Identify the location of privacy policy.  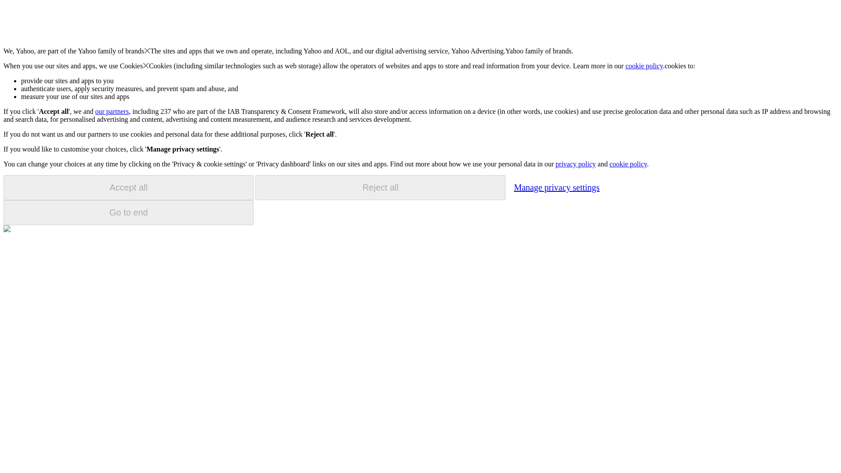
(575, 164).